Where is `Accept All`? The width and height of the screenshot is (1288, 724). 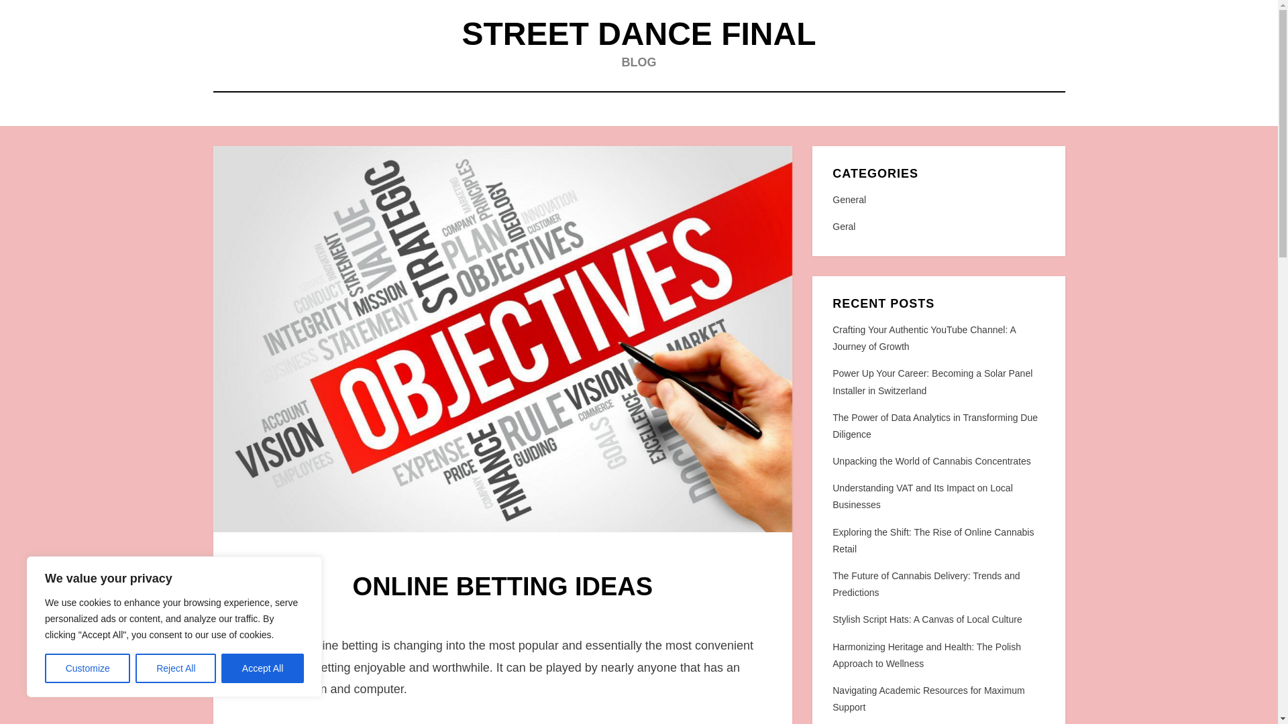 Accept All is located at coordinates (263, 668).